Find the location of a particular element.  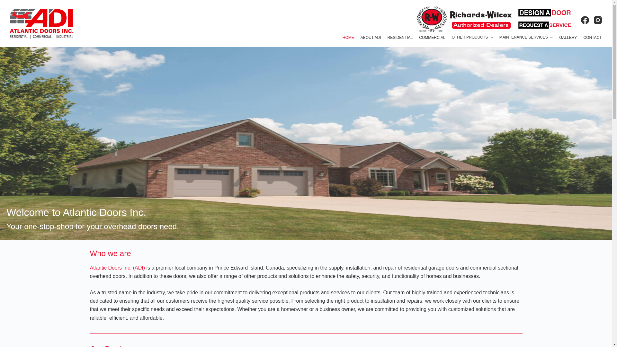

RESIDENTIAL is located at coordinates (400, 38).